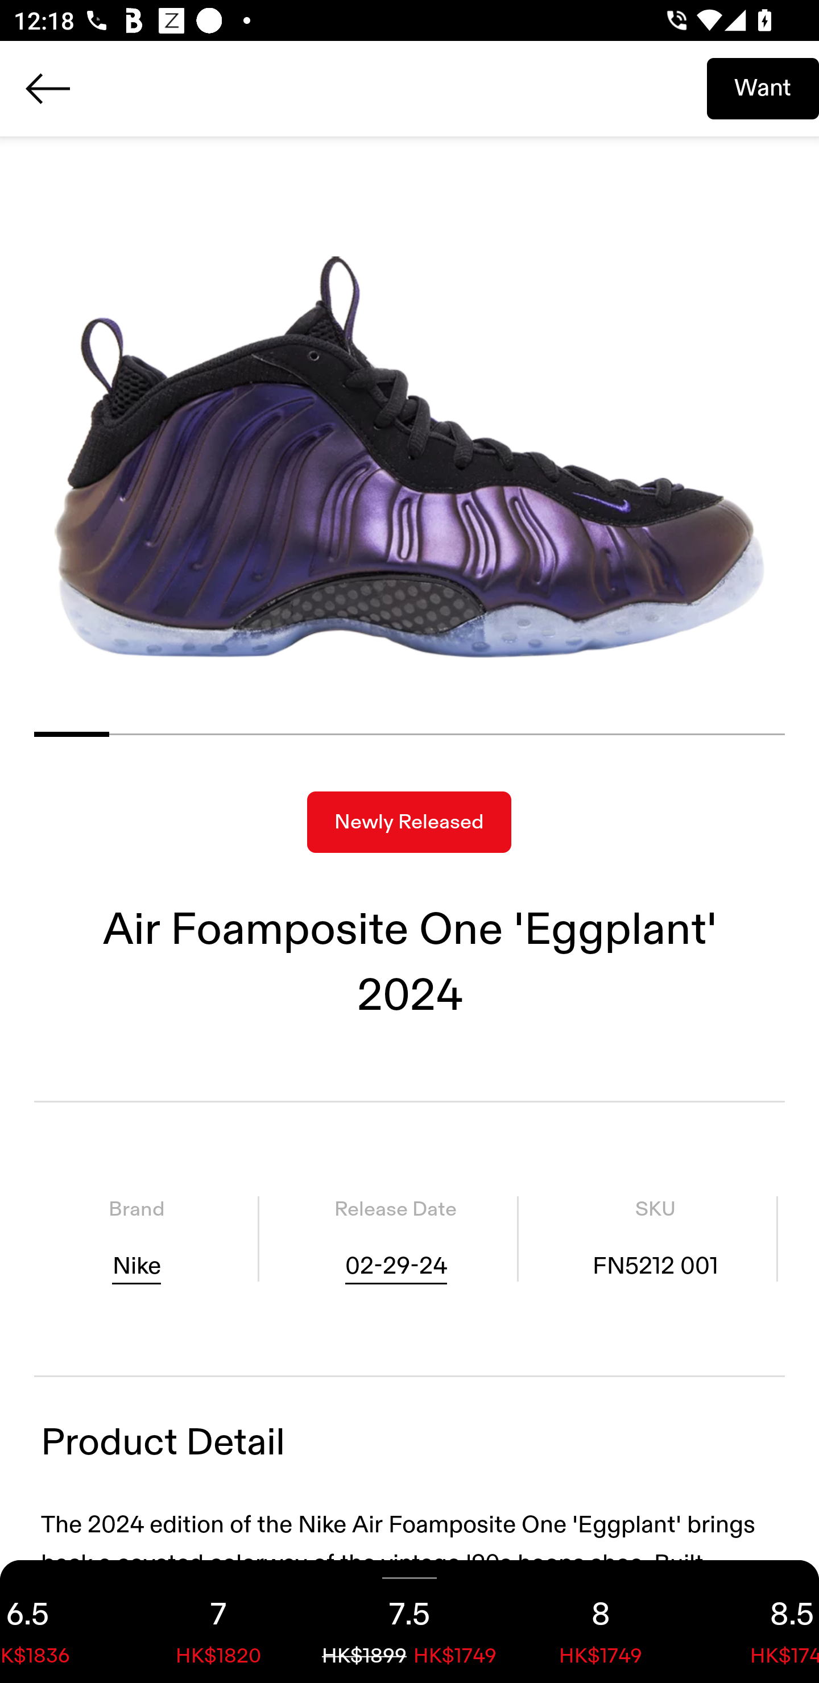 Image resolution: width=819 pixels, height=1683 pixels. What do you see at coordinates (61, 1622) in the screenshot?
I see `6.5 HK$1836` at bounding box center [61, 1622].